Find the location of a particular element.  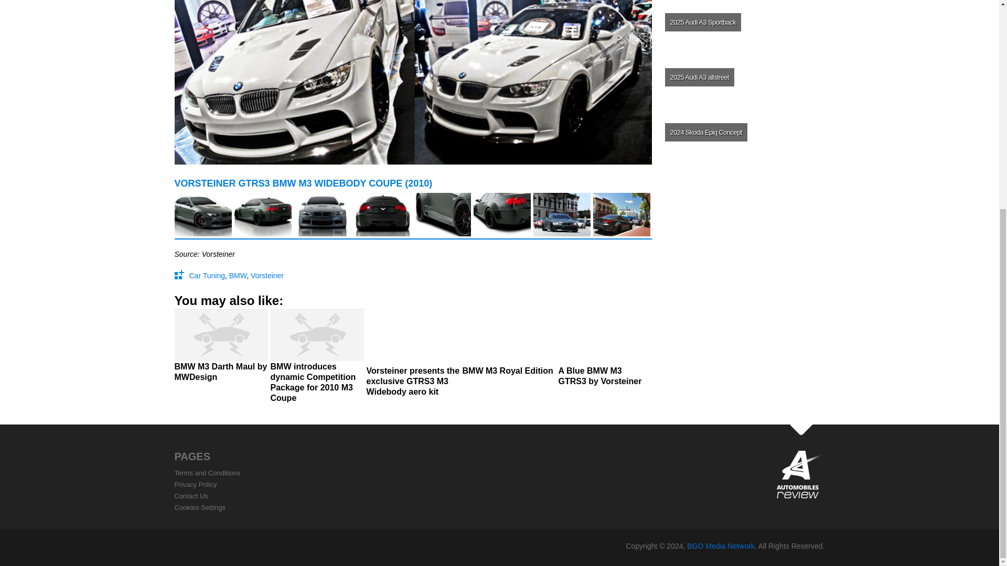

BMW is located at coordinates (238, 276).